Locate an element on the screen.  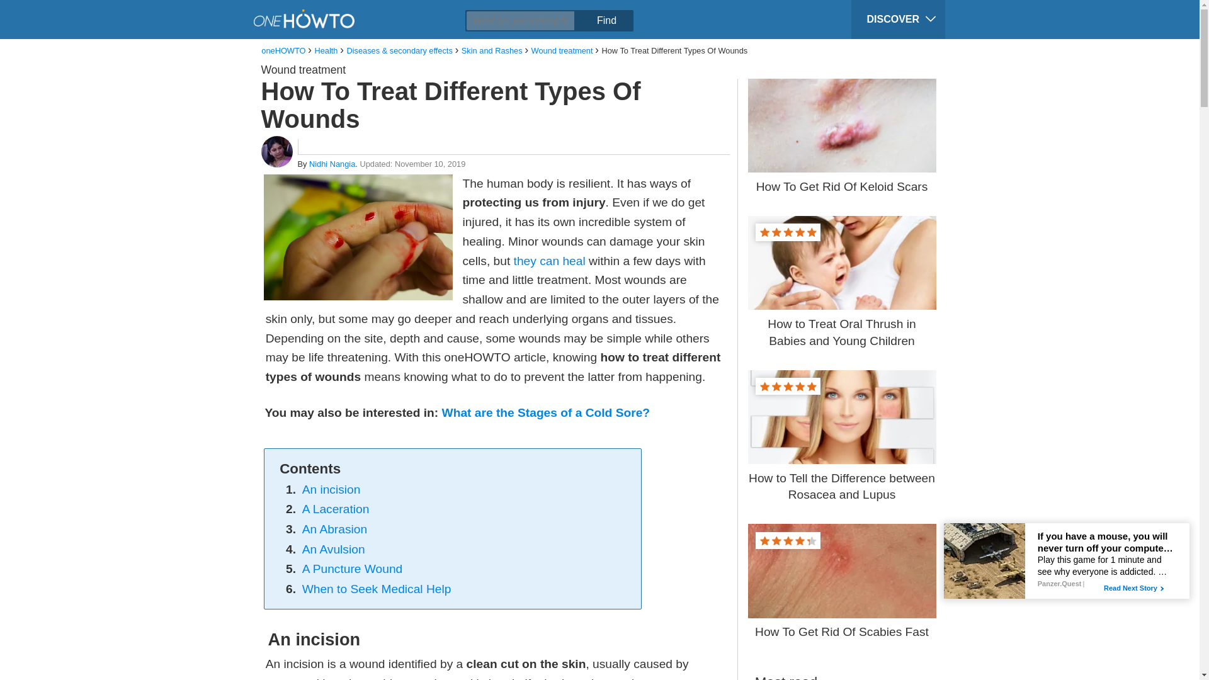
Nidhi Nangia is located at coordinates (332, 164).